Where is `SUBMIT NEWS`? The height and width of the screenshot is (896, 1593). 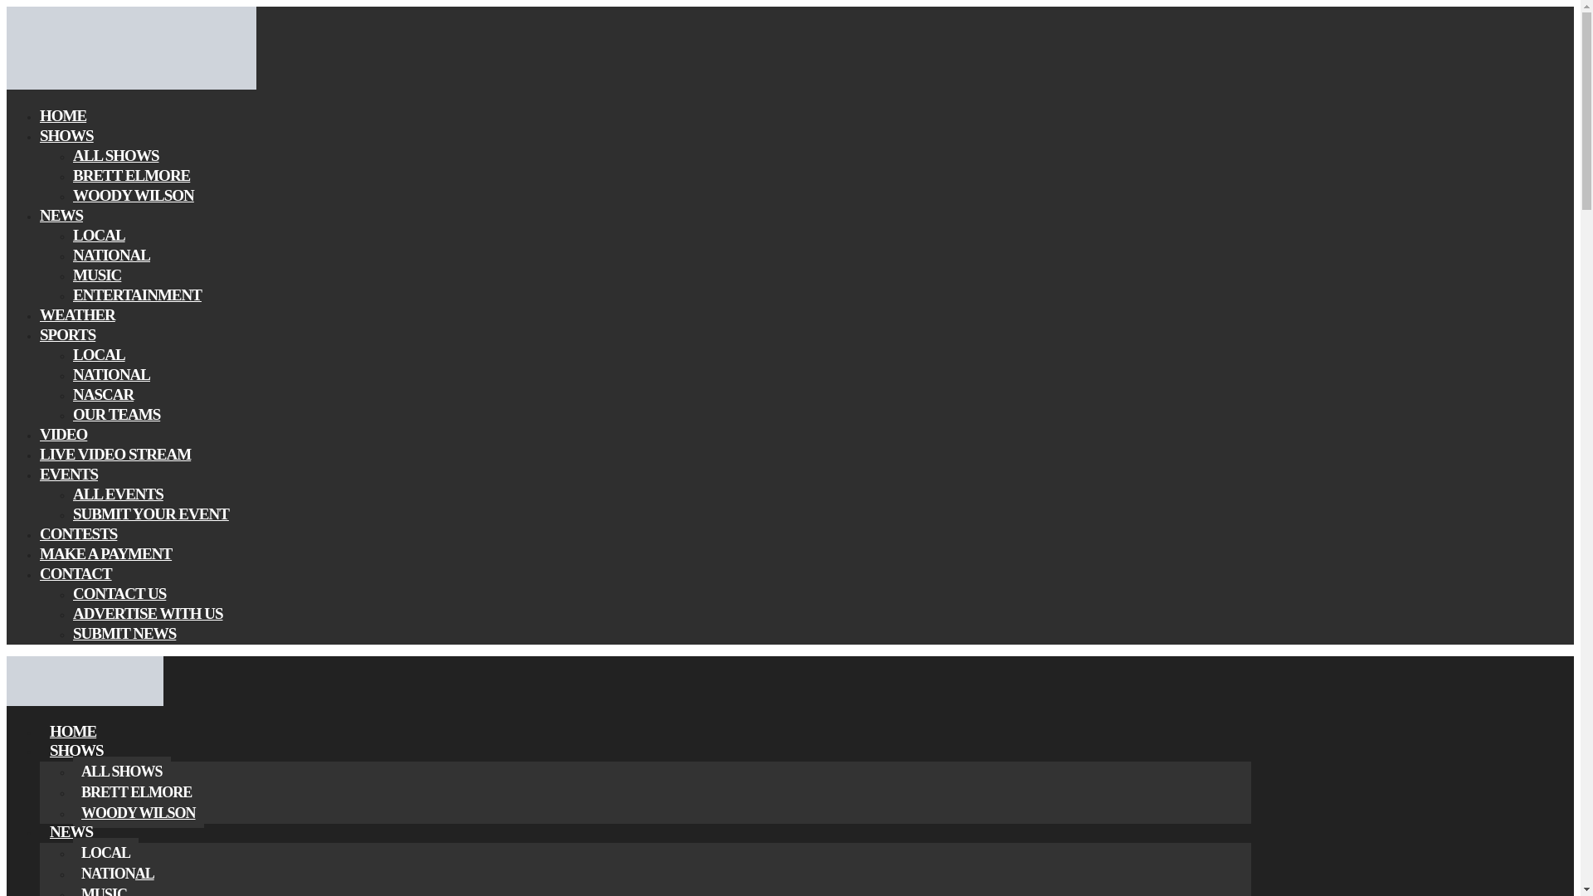 SUBMIT NEWS is located at coordinates (124, 633).